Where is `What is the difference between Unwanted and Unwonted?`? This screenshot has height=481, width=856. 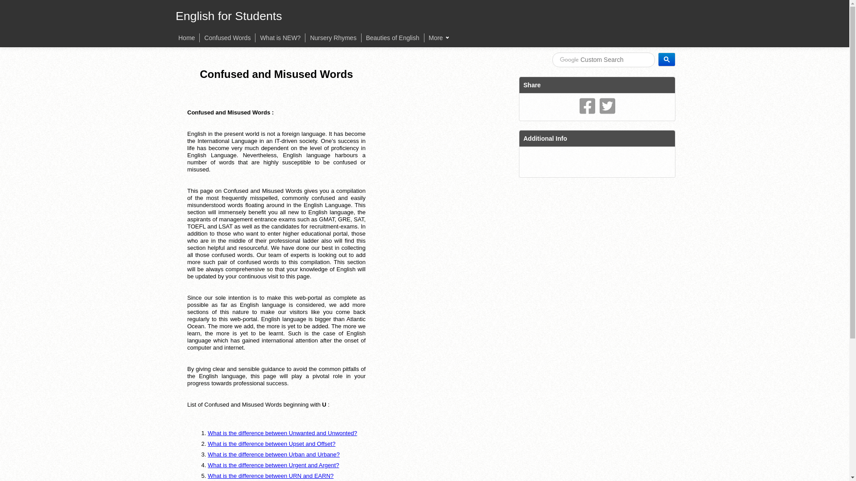 What is the difference between Unwanted and Unwonted? is located at coordinates (282, 433).